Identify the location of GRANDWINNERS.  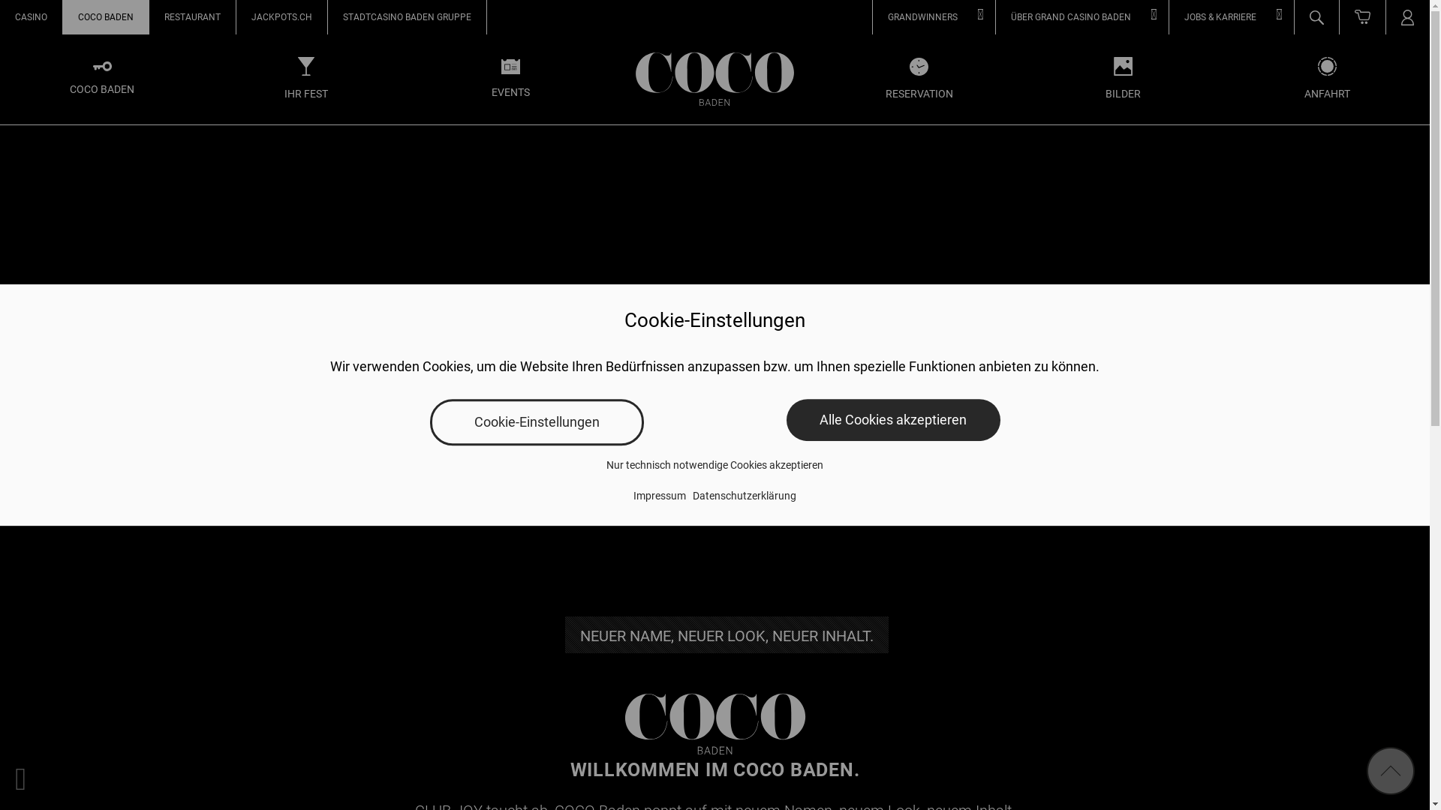
(934, 17).